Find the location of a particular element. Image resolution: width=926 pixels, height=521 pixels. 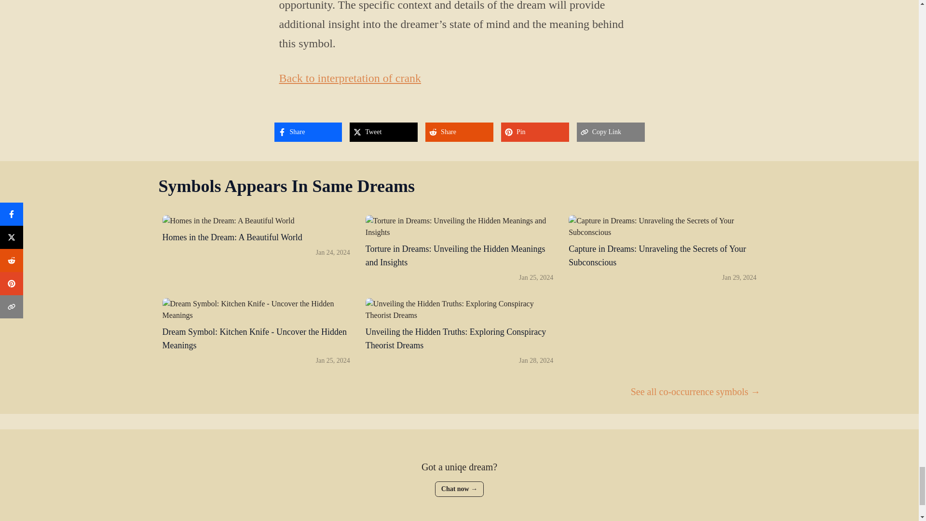

Share is located at coordinates (459, 132).